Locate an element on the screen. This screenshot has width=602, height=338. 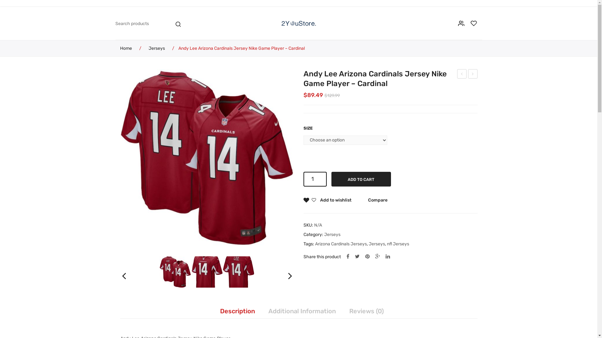
Jerseys is located at coordinates (332, 235).